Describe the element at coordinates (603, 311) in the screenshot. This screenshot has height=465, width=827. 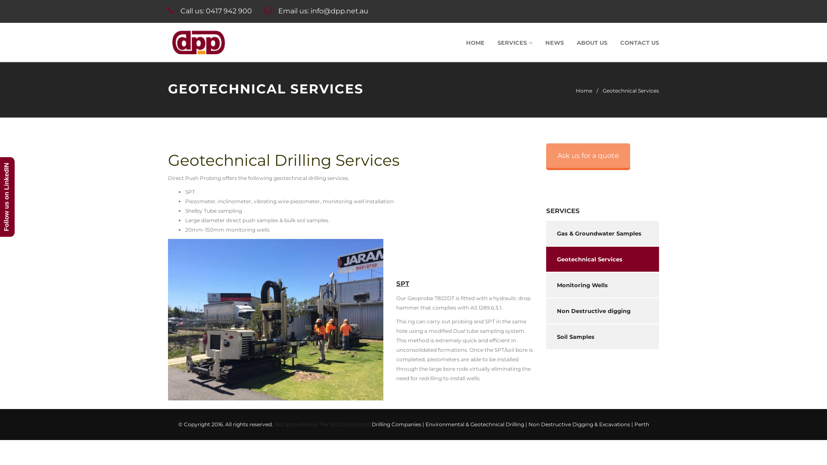
I see `Non Destructive digging` at that location.